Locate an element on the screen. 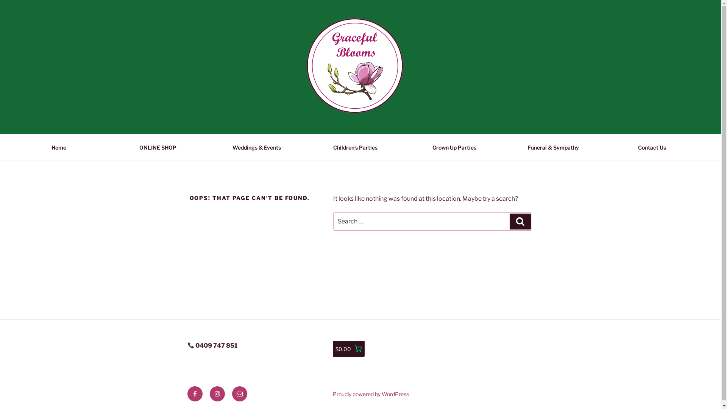 The height and width of the screenshot is (409, 727). Search is located at coordinates (520, 222).